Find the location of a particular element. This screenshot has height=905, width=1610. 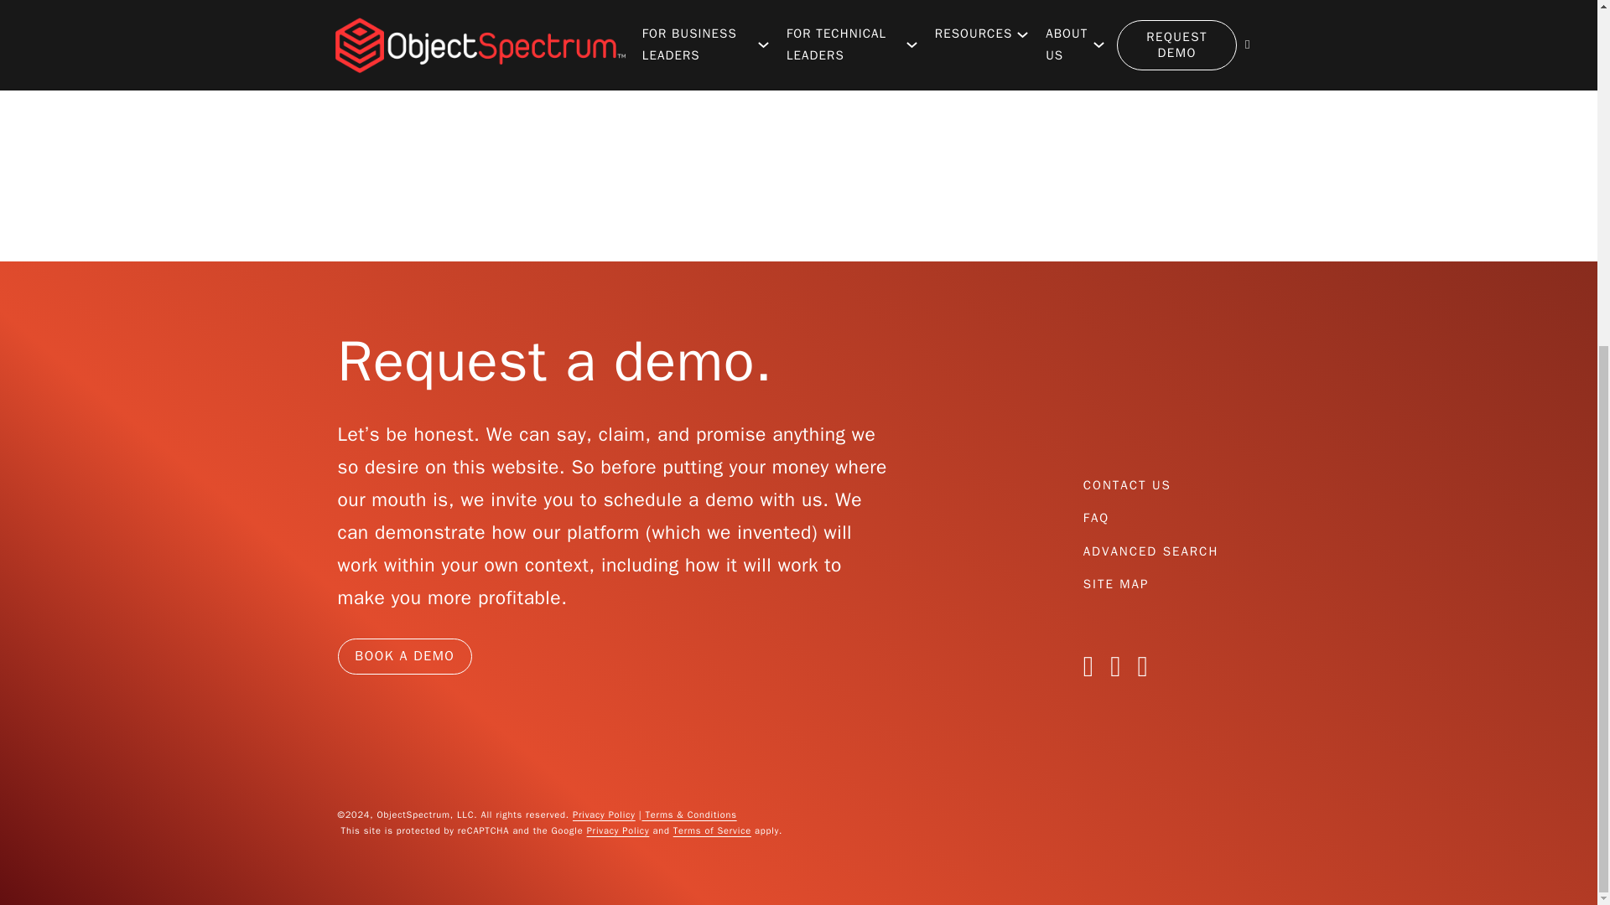

Advanced Search is located at coordinates (1150, 551).